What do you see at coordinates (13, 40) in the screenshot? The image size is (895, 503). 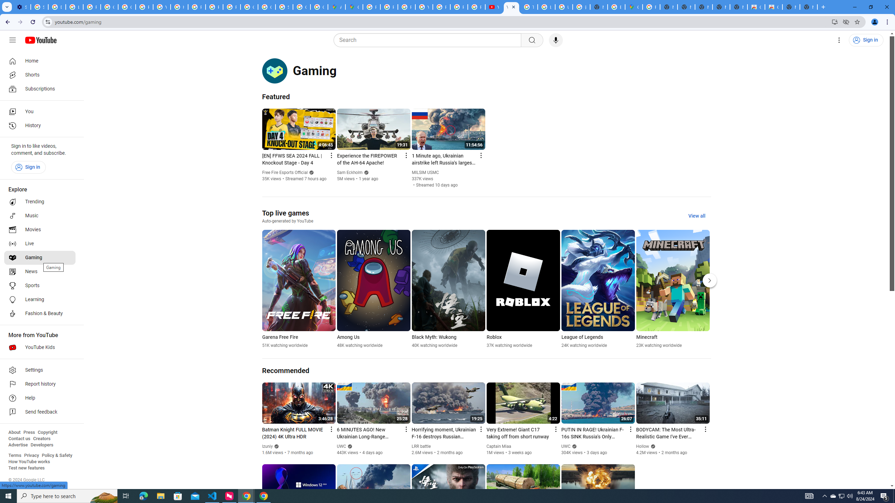 I see `Guide` at bounding box center [13, 40].